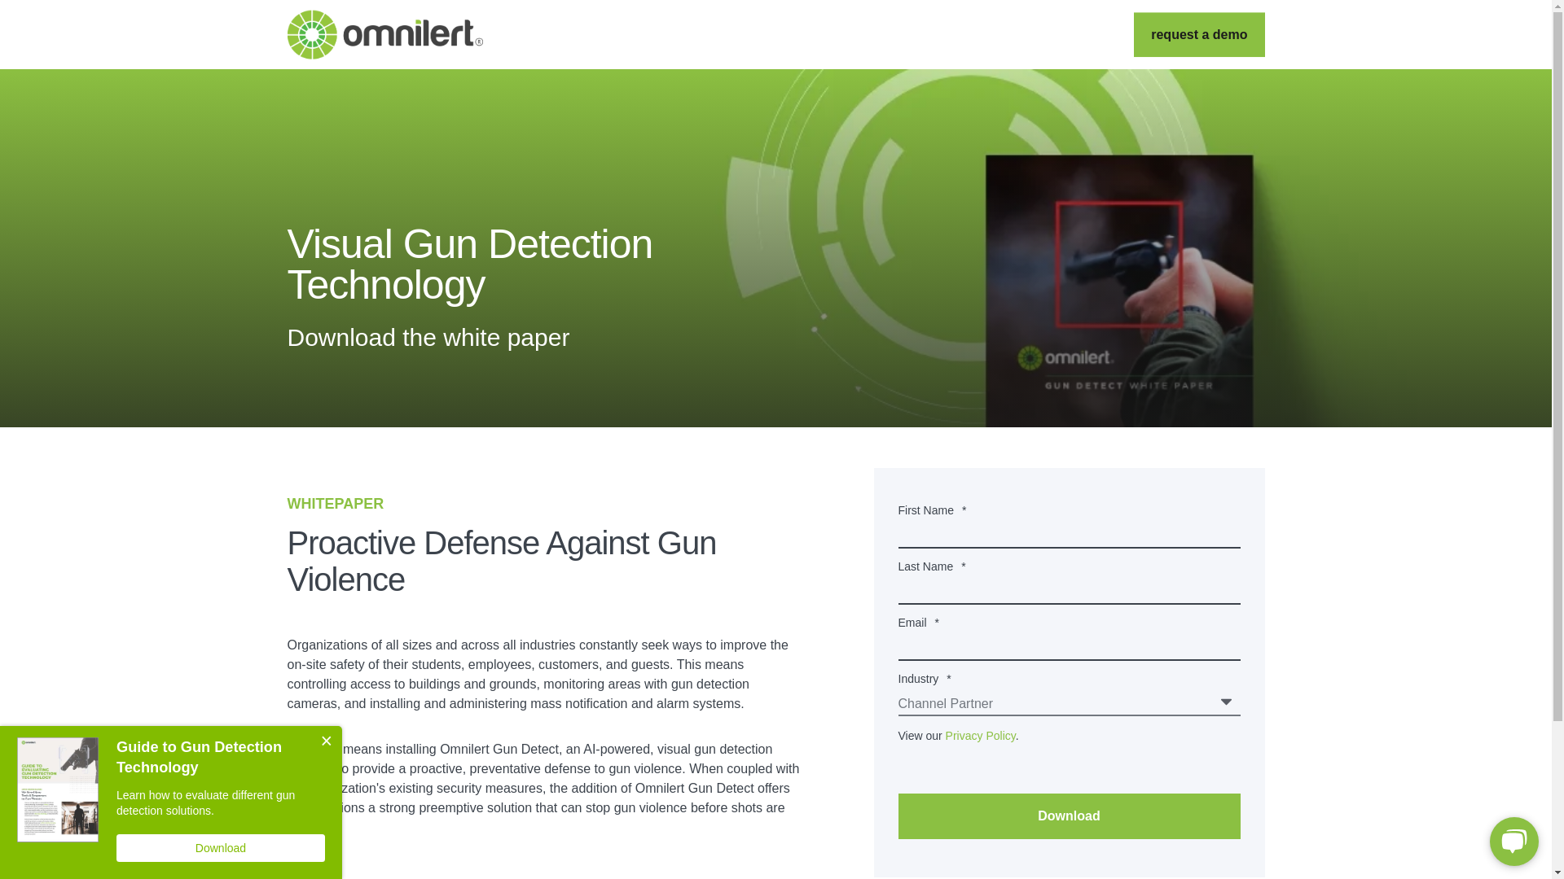  I want to click on Privacy Policy, so click(981, 736).